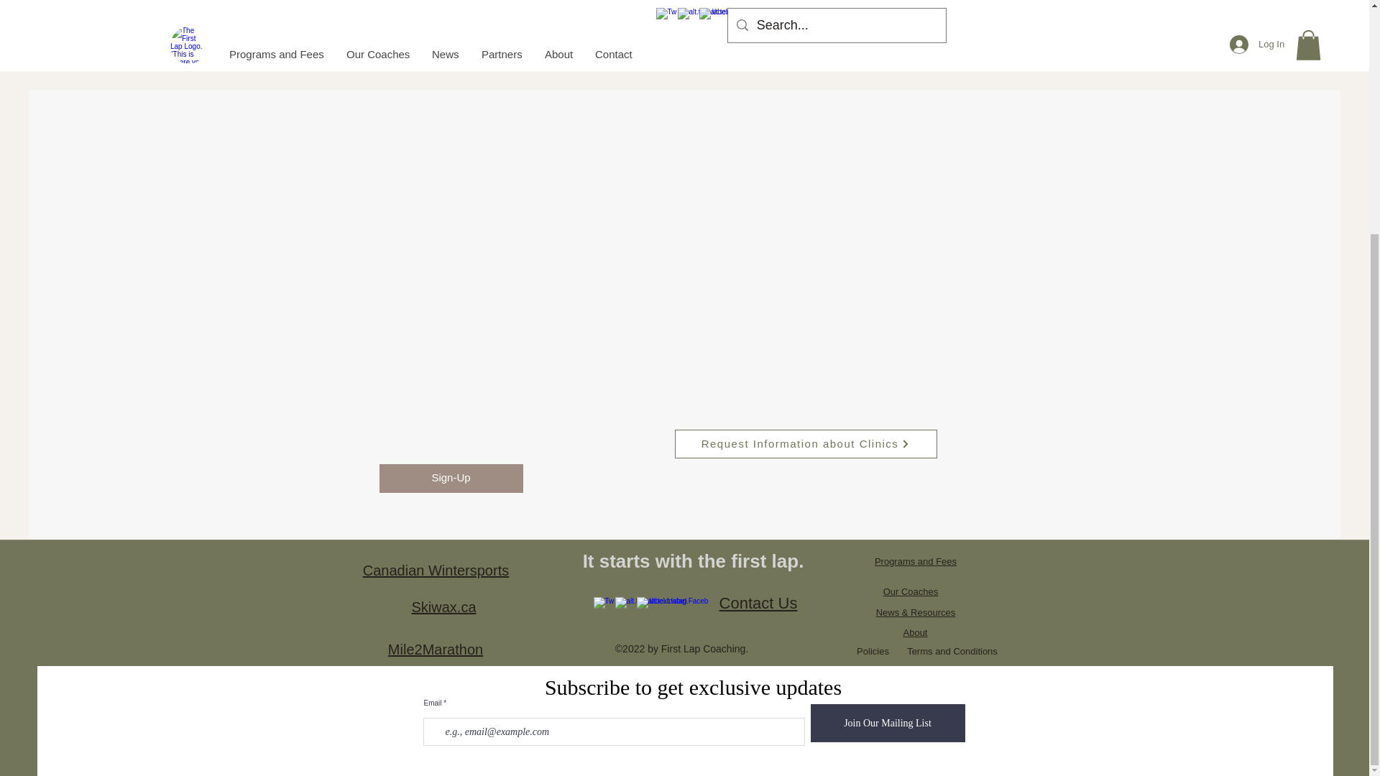 This screenshot has width=1380, height=776. I want to click on Request Information about Clinics, so click(805, 444).